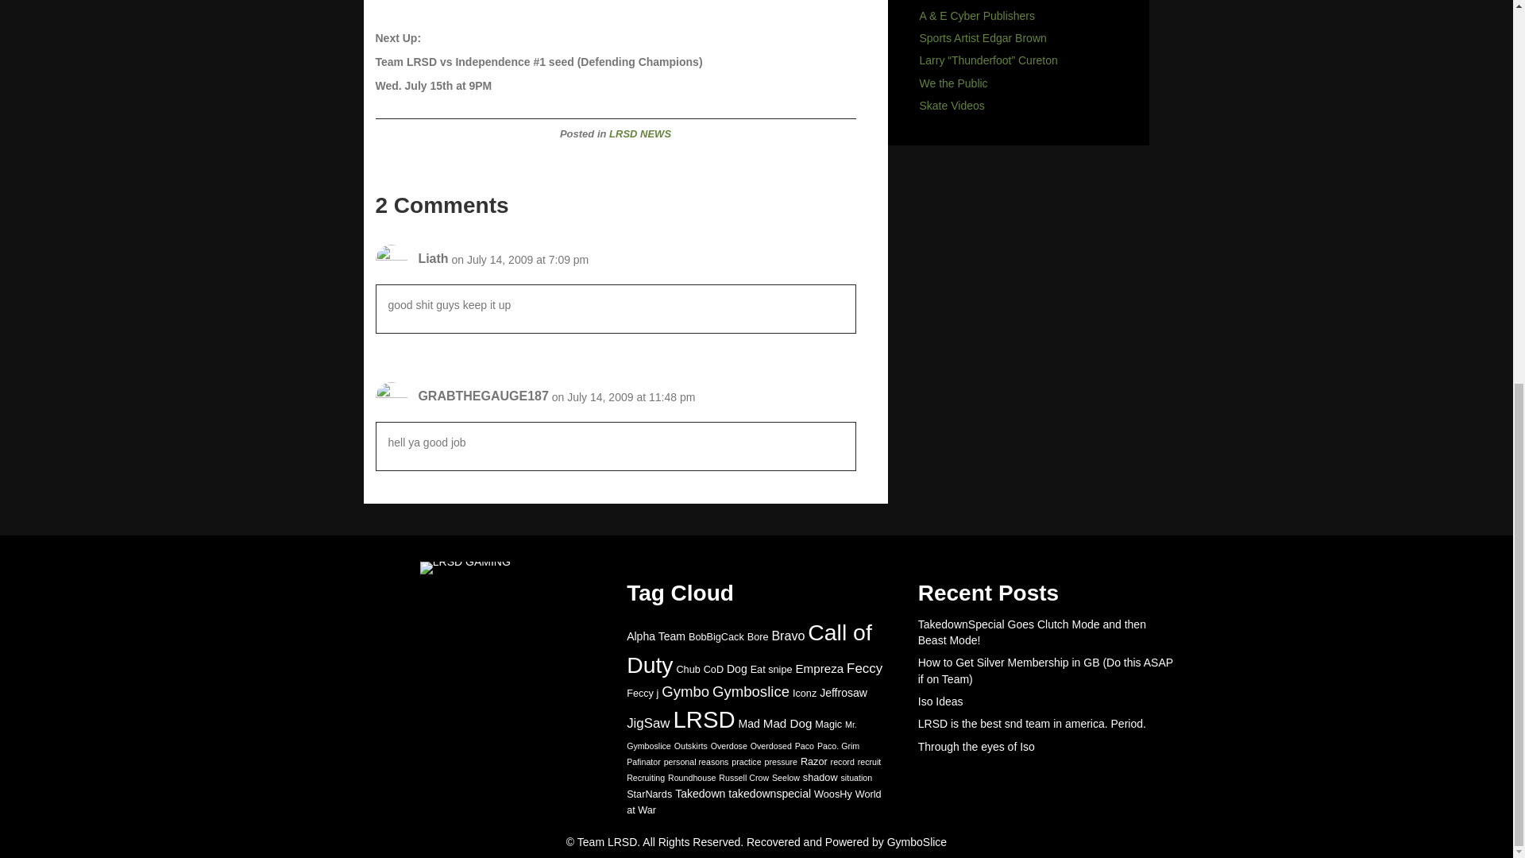 Image resolution: width=1525 pixels, height=858 pixels. What do you see at coordinates (750, 648) in the screenshot?
I see `Call of Duty` at bounding box center [750, 648].